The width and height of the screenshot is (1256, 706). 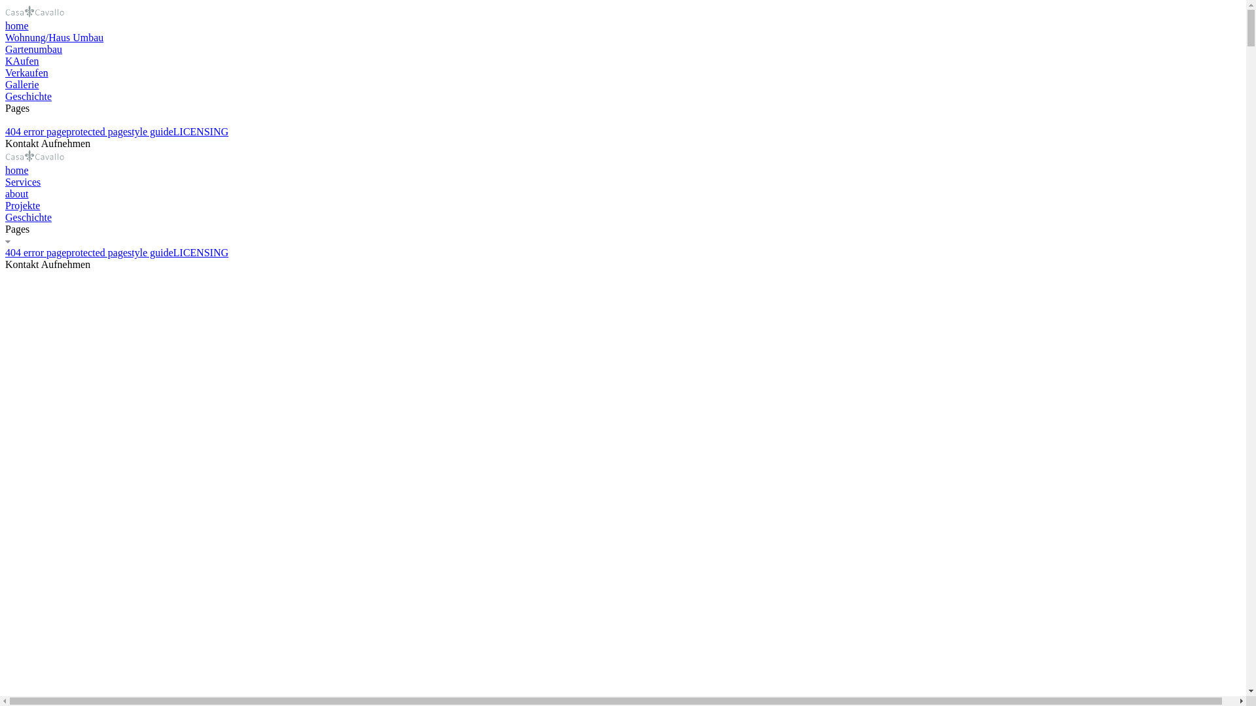 I want to click on Gartenumbau, so click(x=623, y=50).